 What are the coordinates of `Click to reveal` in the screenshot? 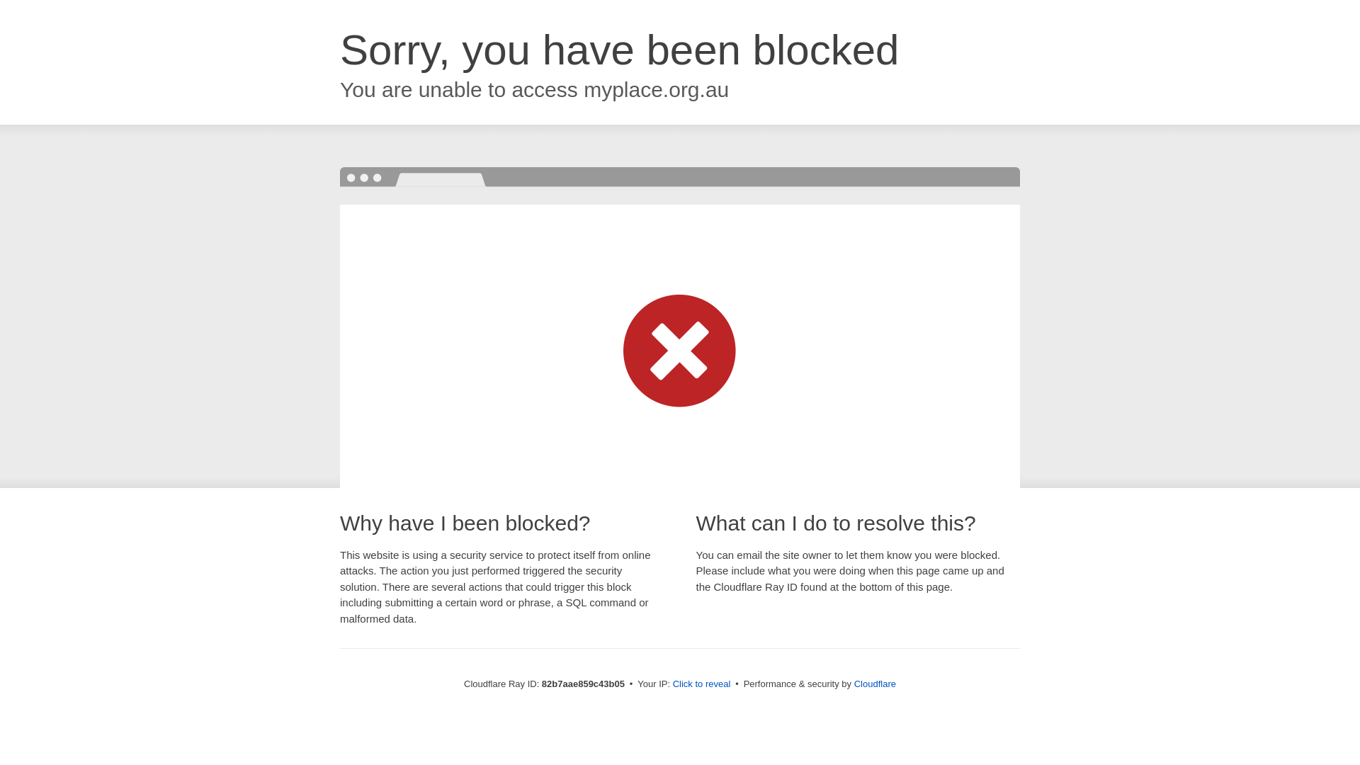 It's located at (702, 684).